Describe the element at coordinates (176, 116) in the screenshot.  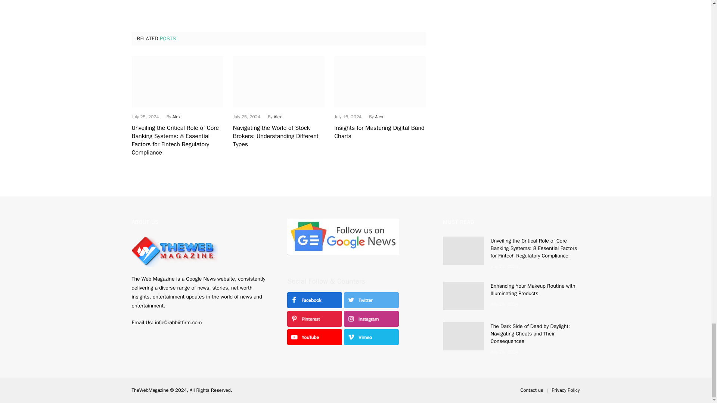
I see `Alex` at that location.